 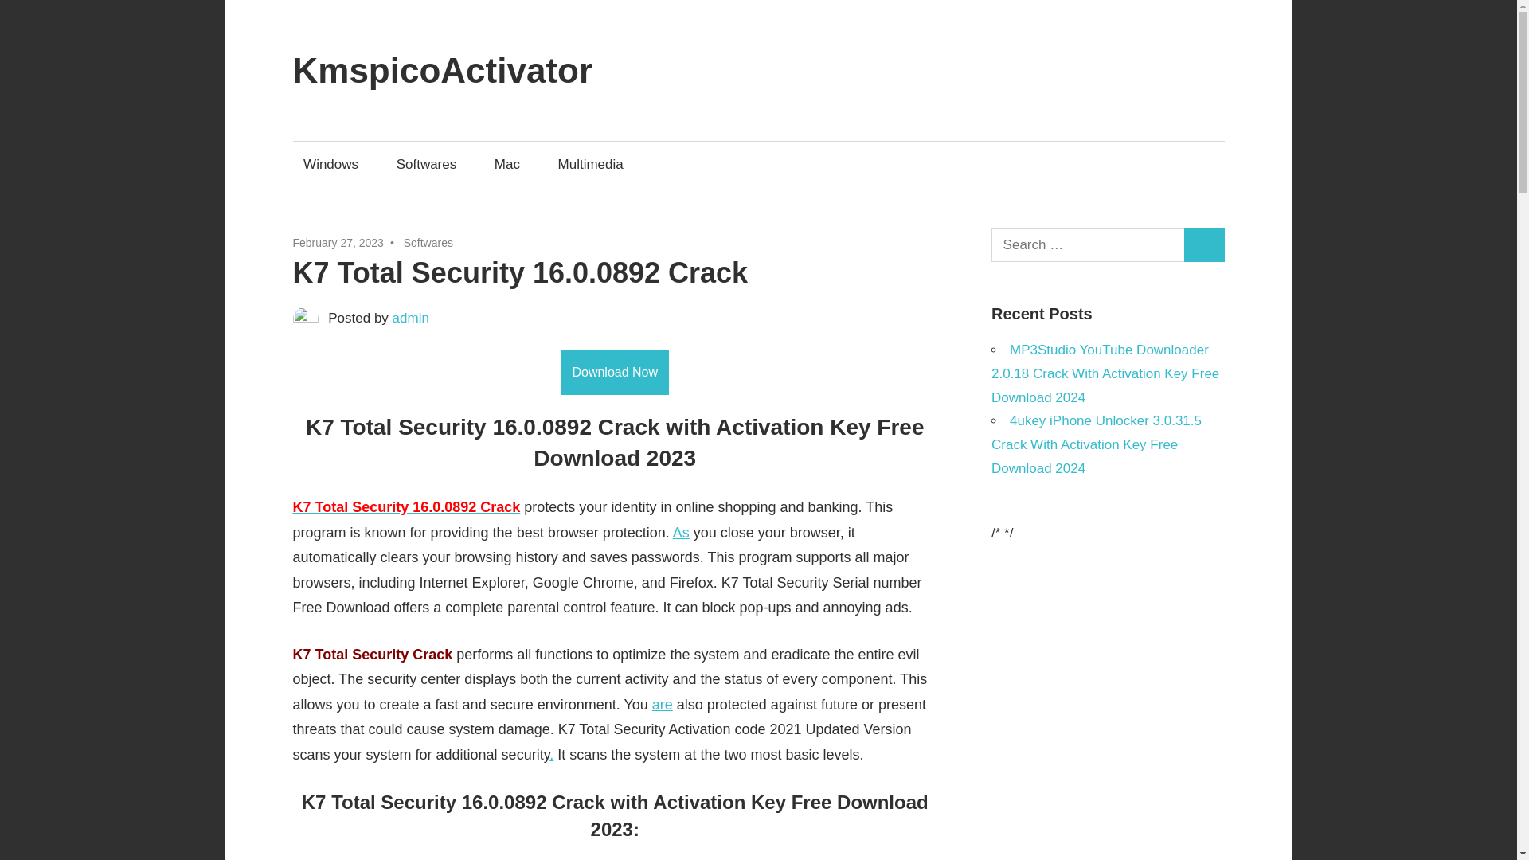 I want to click on Multimedia, so click(x=591, y=164).